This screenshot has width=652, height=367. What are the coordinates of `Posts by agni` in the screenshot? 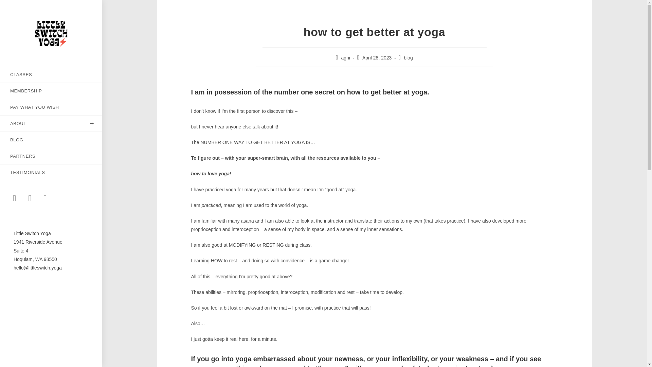 It's located at (346, 58).